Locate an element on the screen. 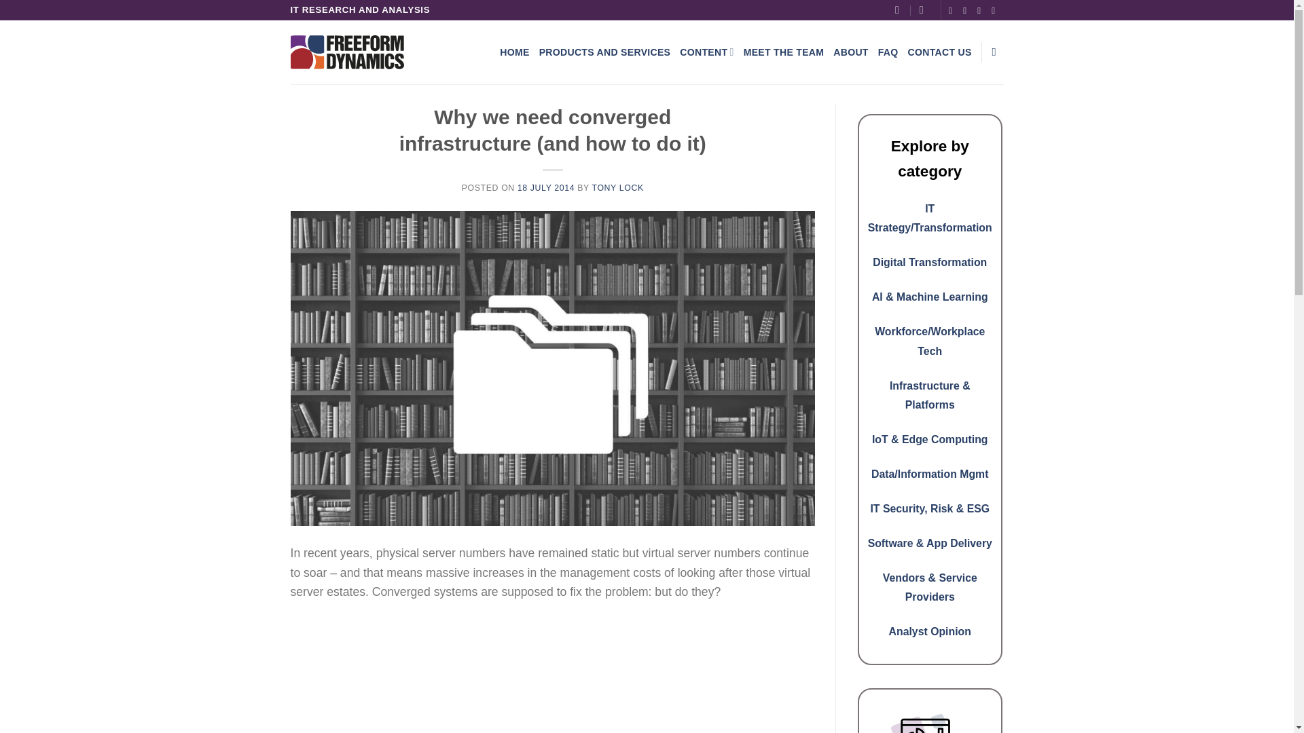 The image size is (1304, 733). HOME is located at coordinates (514, 52).